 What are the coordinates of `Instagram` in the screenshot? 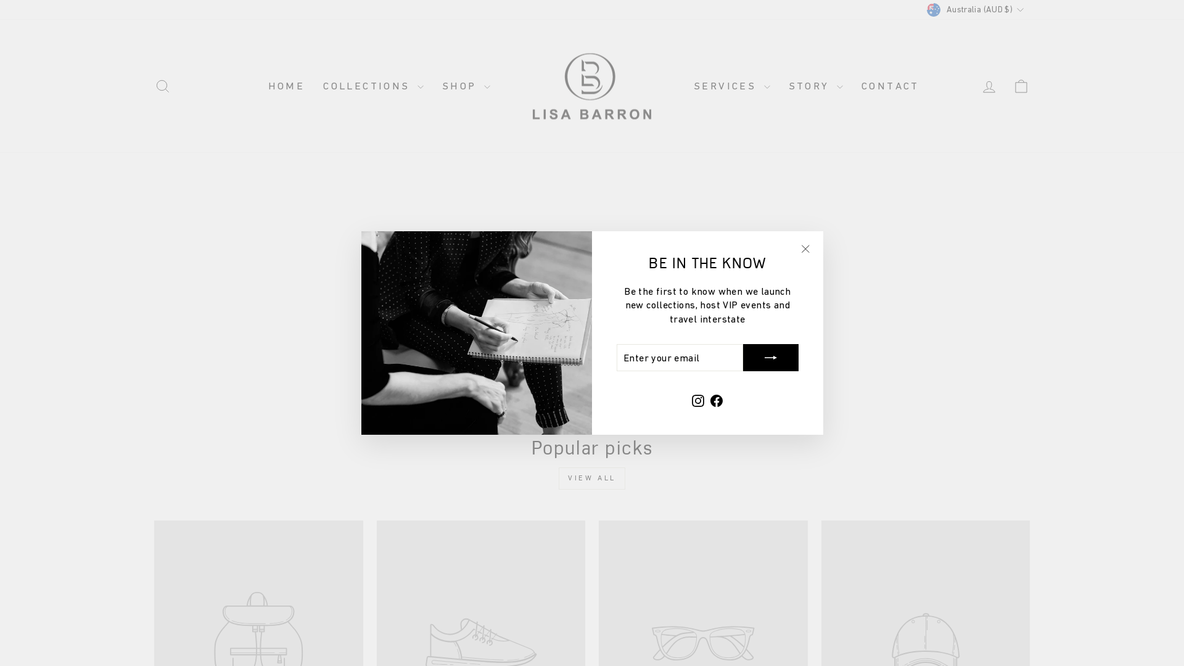 It's located at (698, 400).